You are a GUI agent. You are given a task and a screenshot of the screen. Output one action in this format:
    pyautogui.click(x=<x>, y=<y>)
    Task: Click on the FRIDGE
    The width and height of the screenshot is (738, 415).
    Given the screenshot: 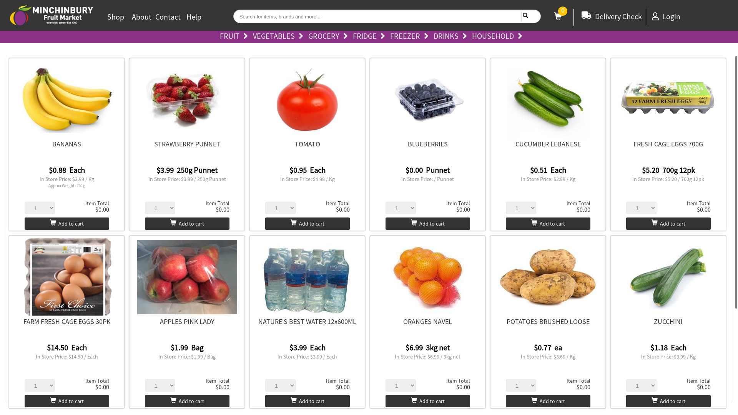 What is the action you would take?
    pyautogui.click(x=371, y=37)
    